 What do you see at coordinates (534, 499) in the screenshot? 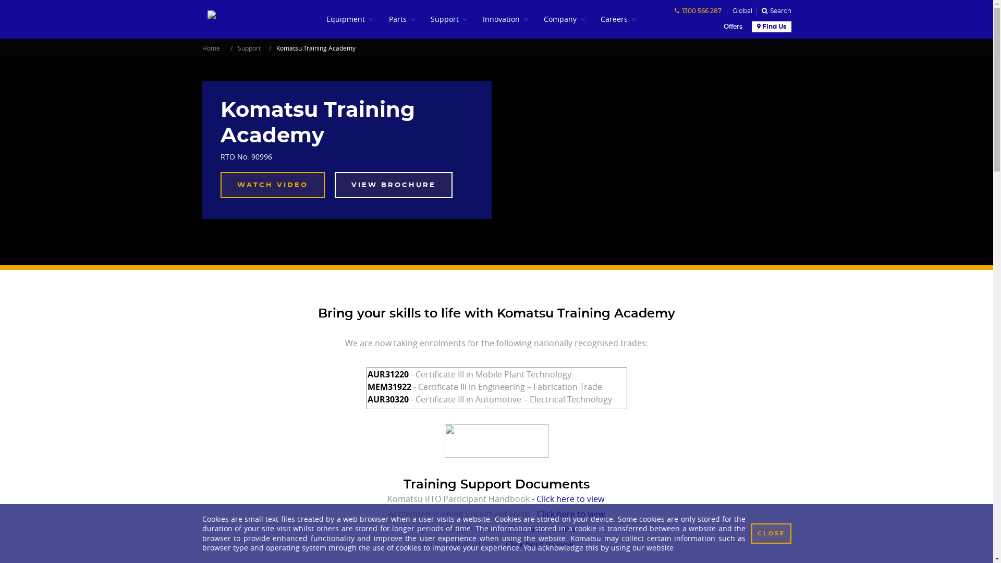
I see `- ` at bounding box center [534, 499].